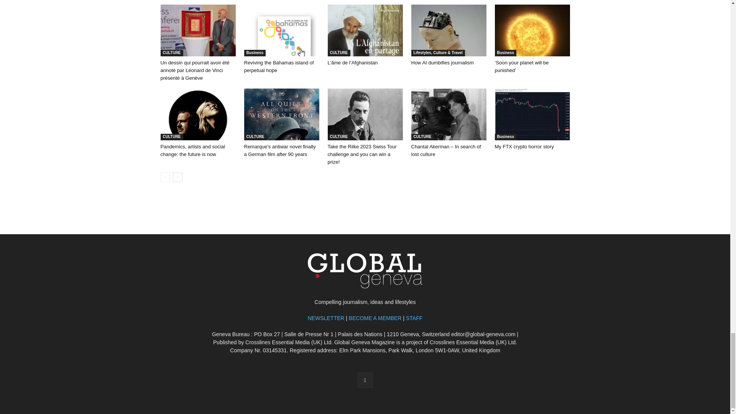 The height and width of the screenshot is (414, 736). Describe the element at coordinates (448, 30) in the screenshot. I see `How AI dumbifies journalism` at that location.